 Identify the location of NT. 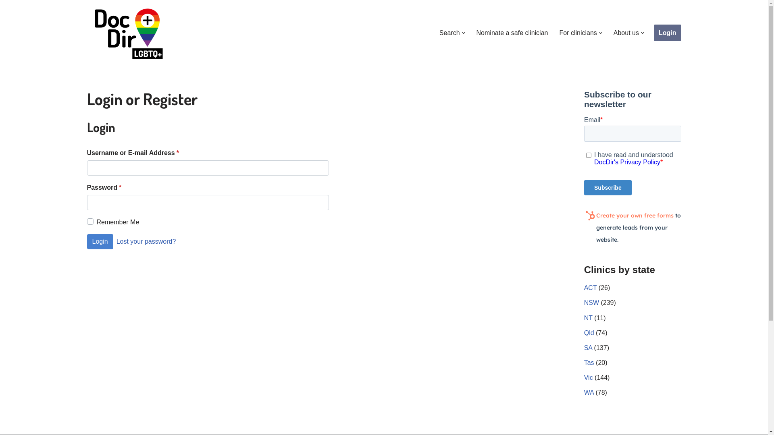
(589, 318).